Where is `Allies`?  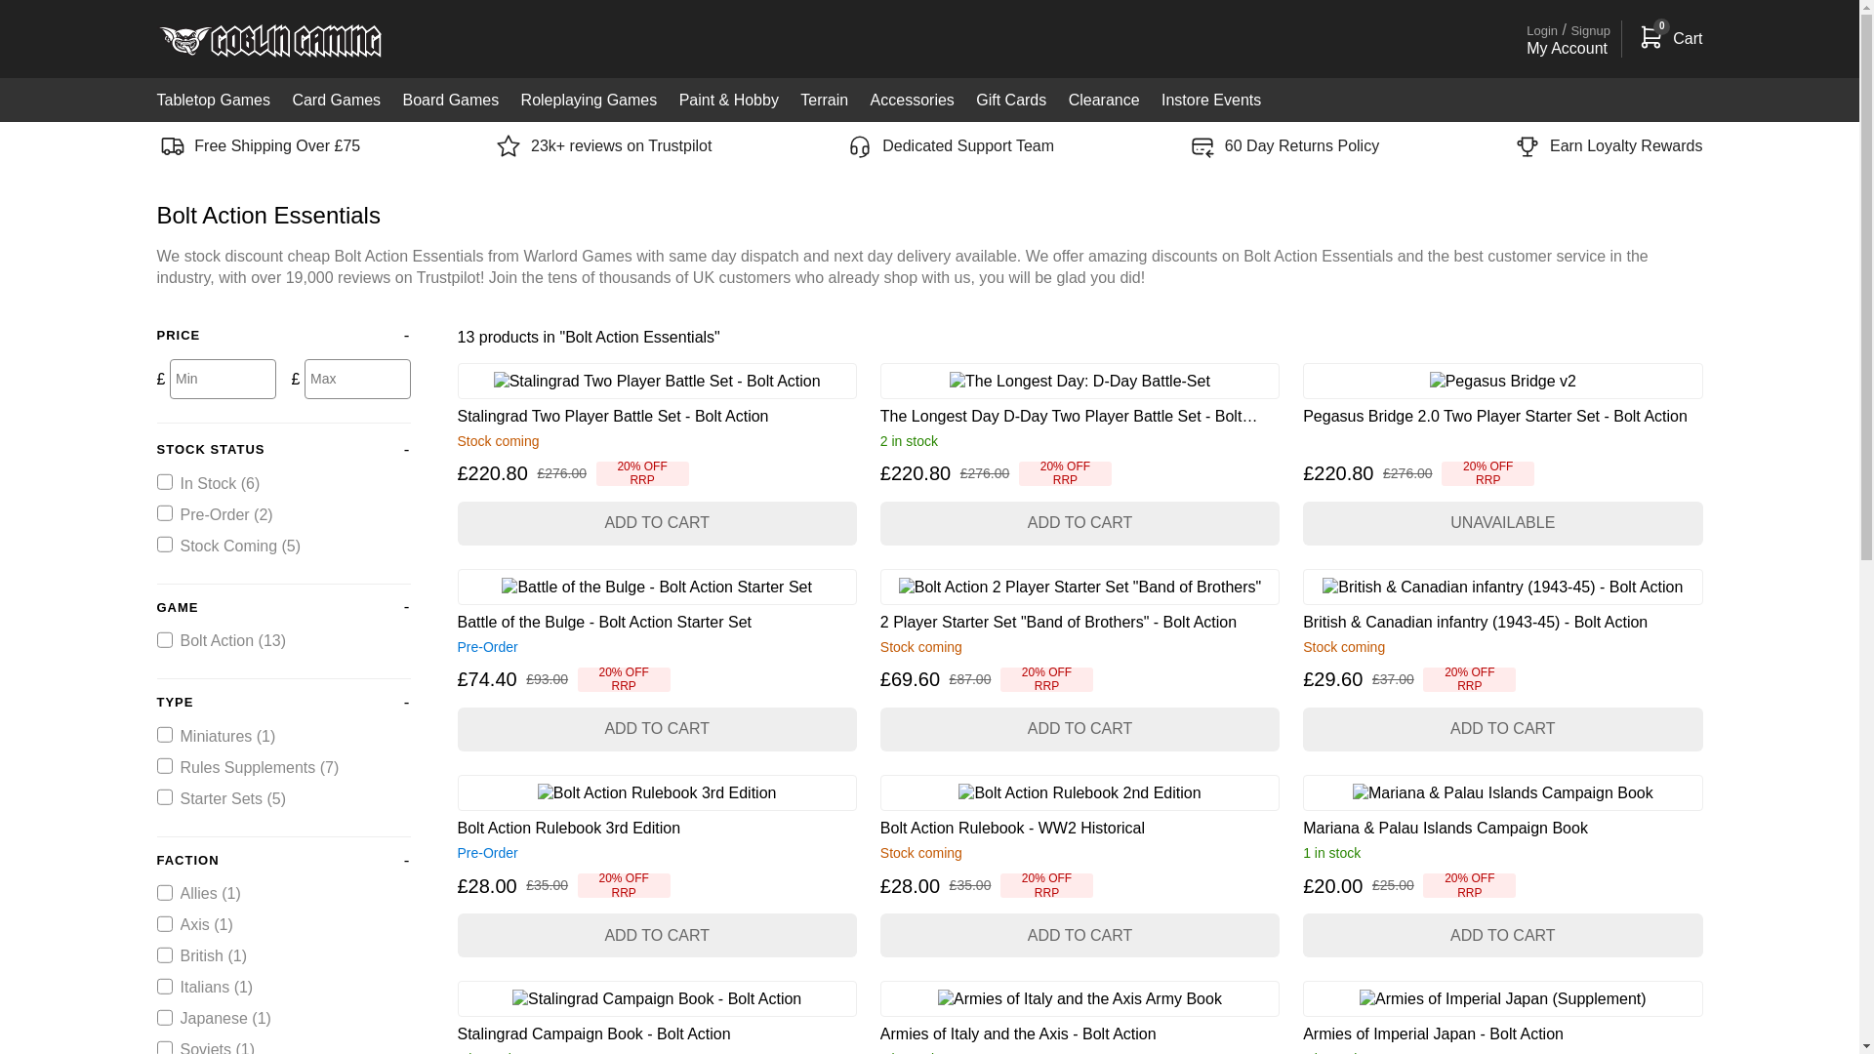 Allies is located at coordinates (164, 893).